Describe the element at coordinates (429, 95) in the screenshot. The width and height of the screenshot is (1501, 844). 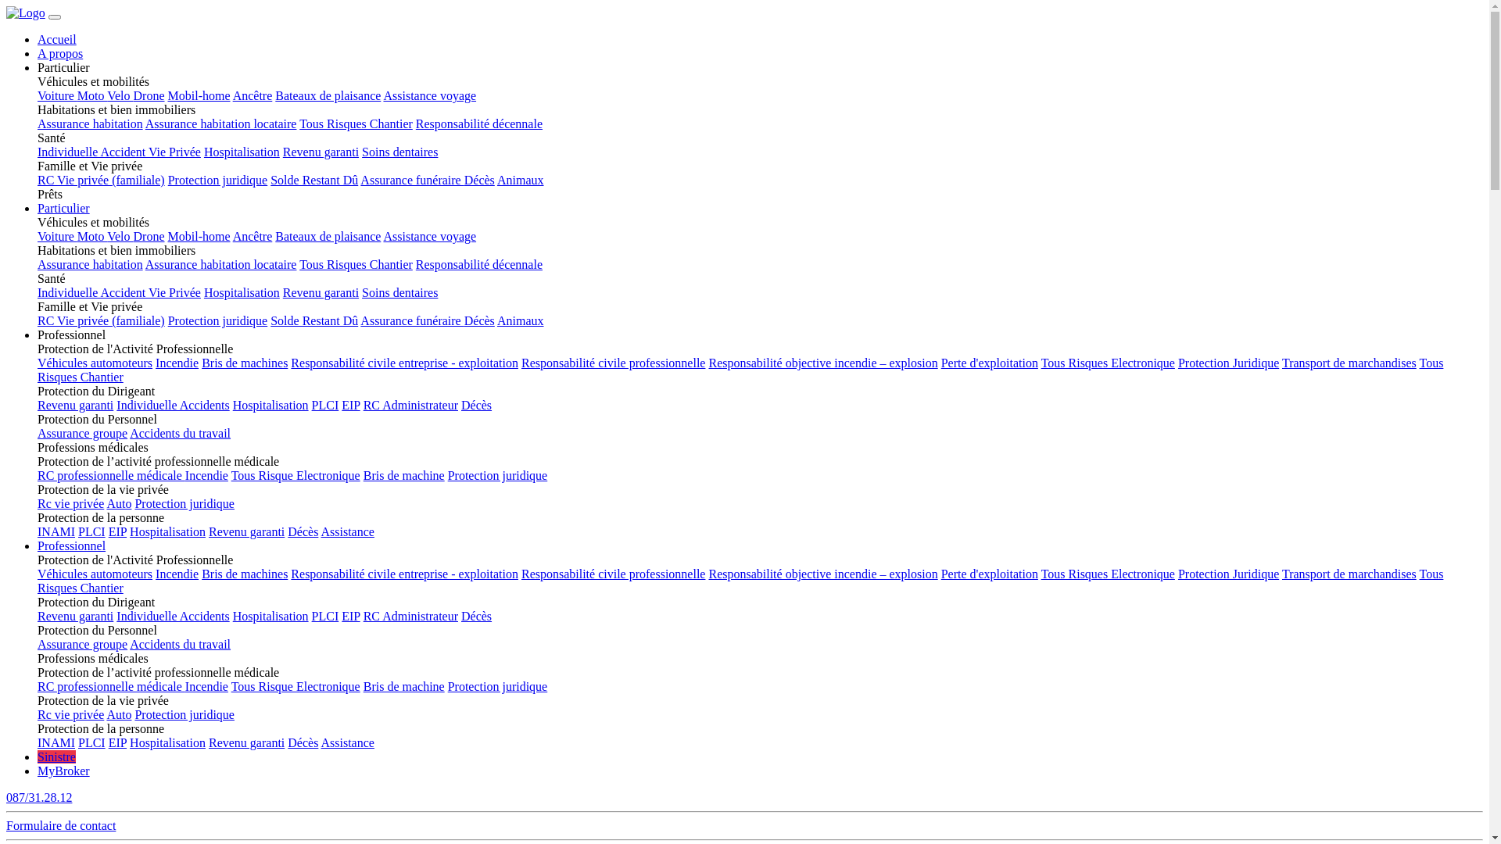
I see `Assistance voyage` at that location.